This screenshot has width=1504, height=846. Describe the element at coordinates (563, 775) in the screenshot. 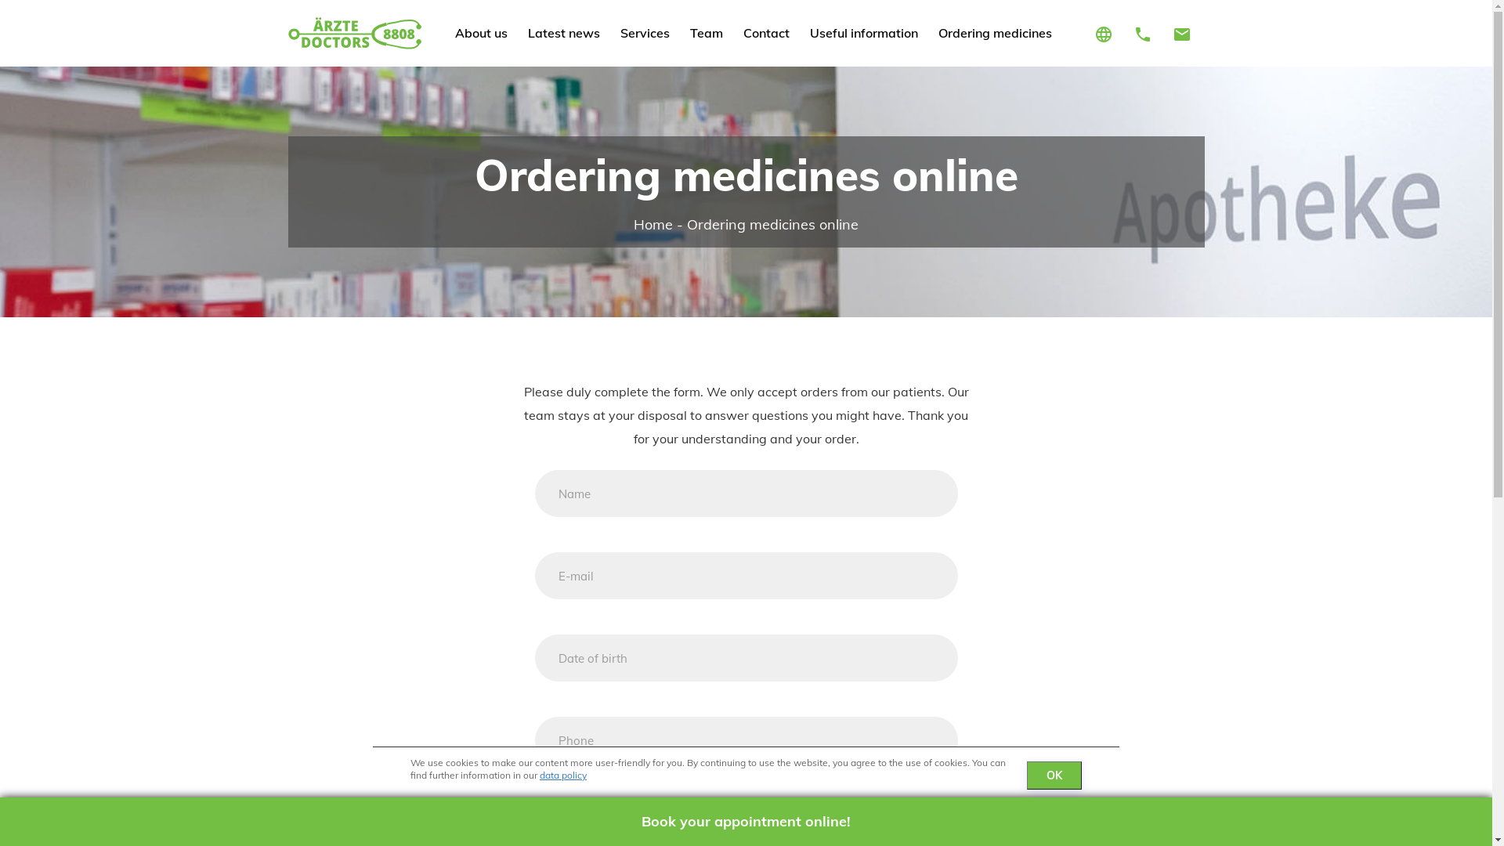

I see `data policy` at that location.